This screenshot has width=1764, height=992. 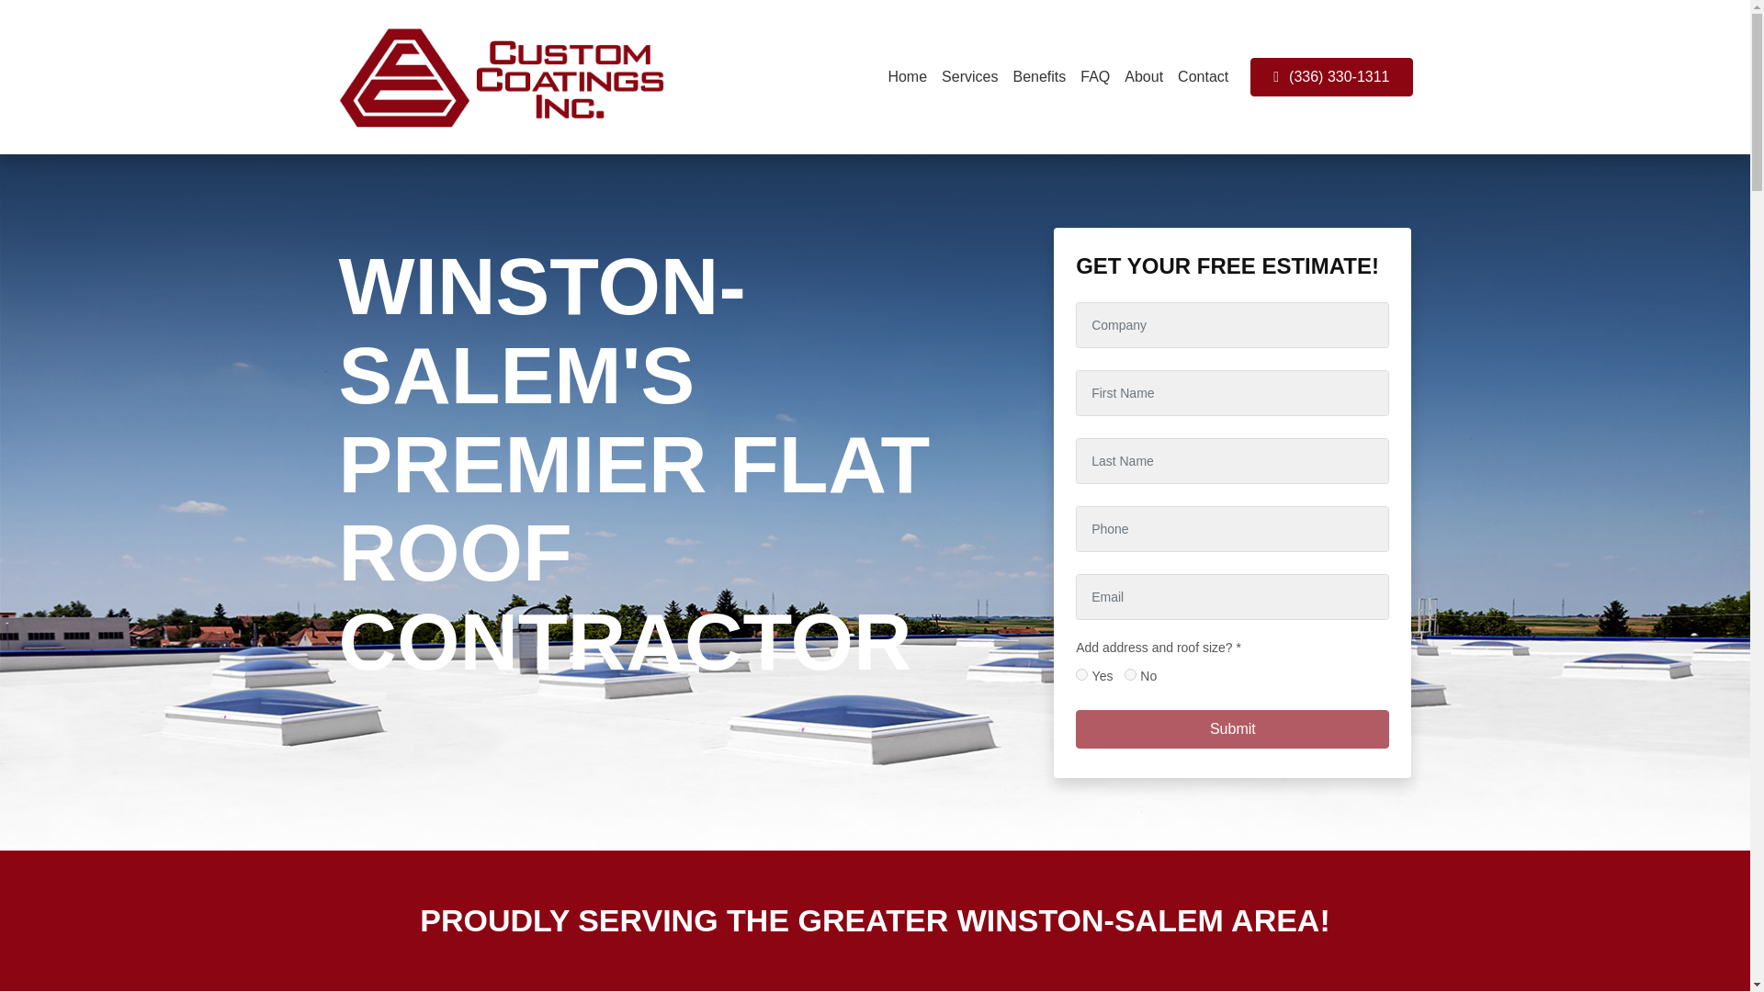 I want to click on No, so click(x=1130, y=674).